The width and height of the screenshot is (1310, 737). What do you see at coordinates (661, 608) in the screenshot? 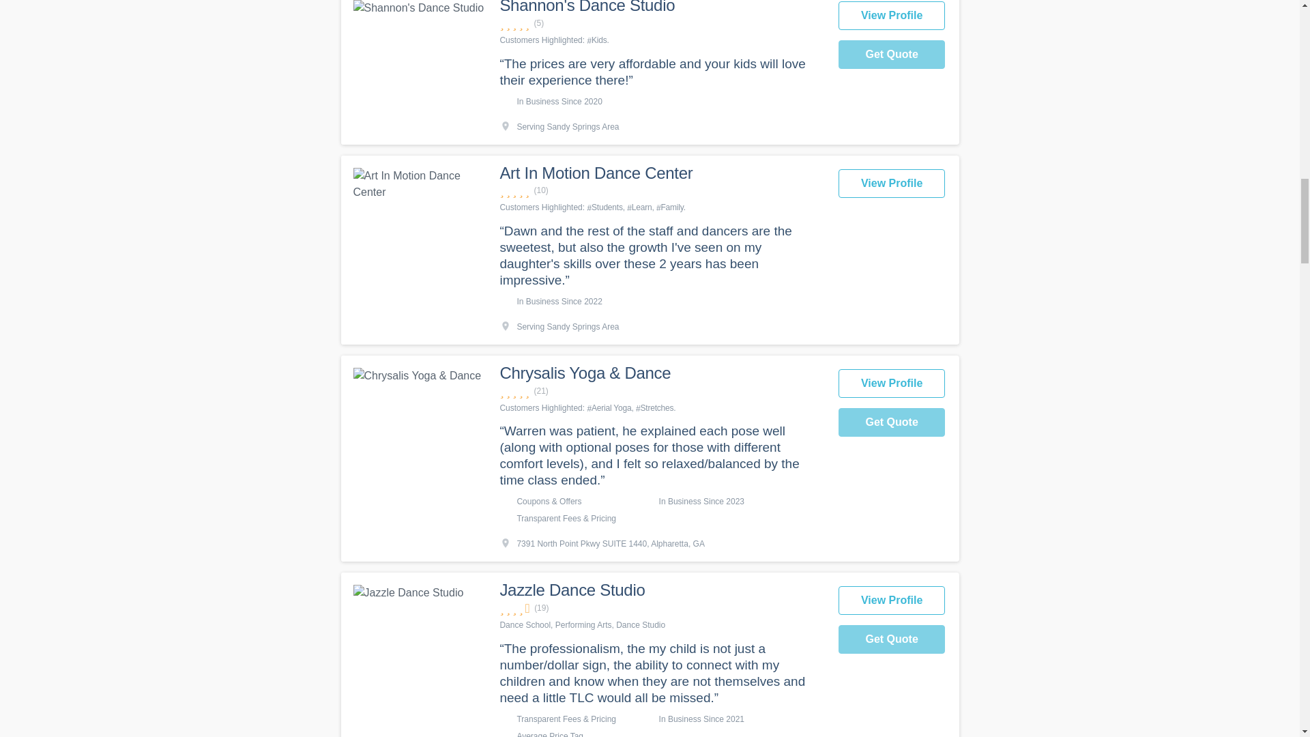
I see `4.4` at bounding box center [661, 608].